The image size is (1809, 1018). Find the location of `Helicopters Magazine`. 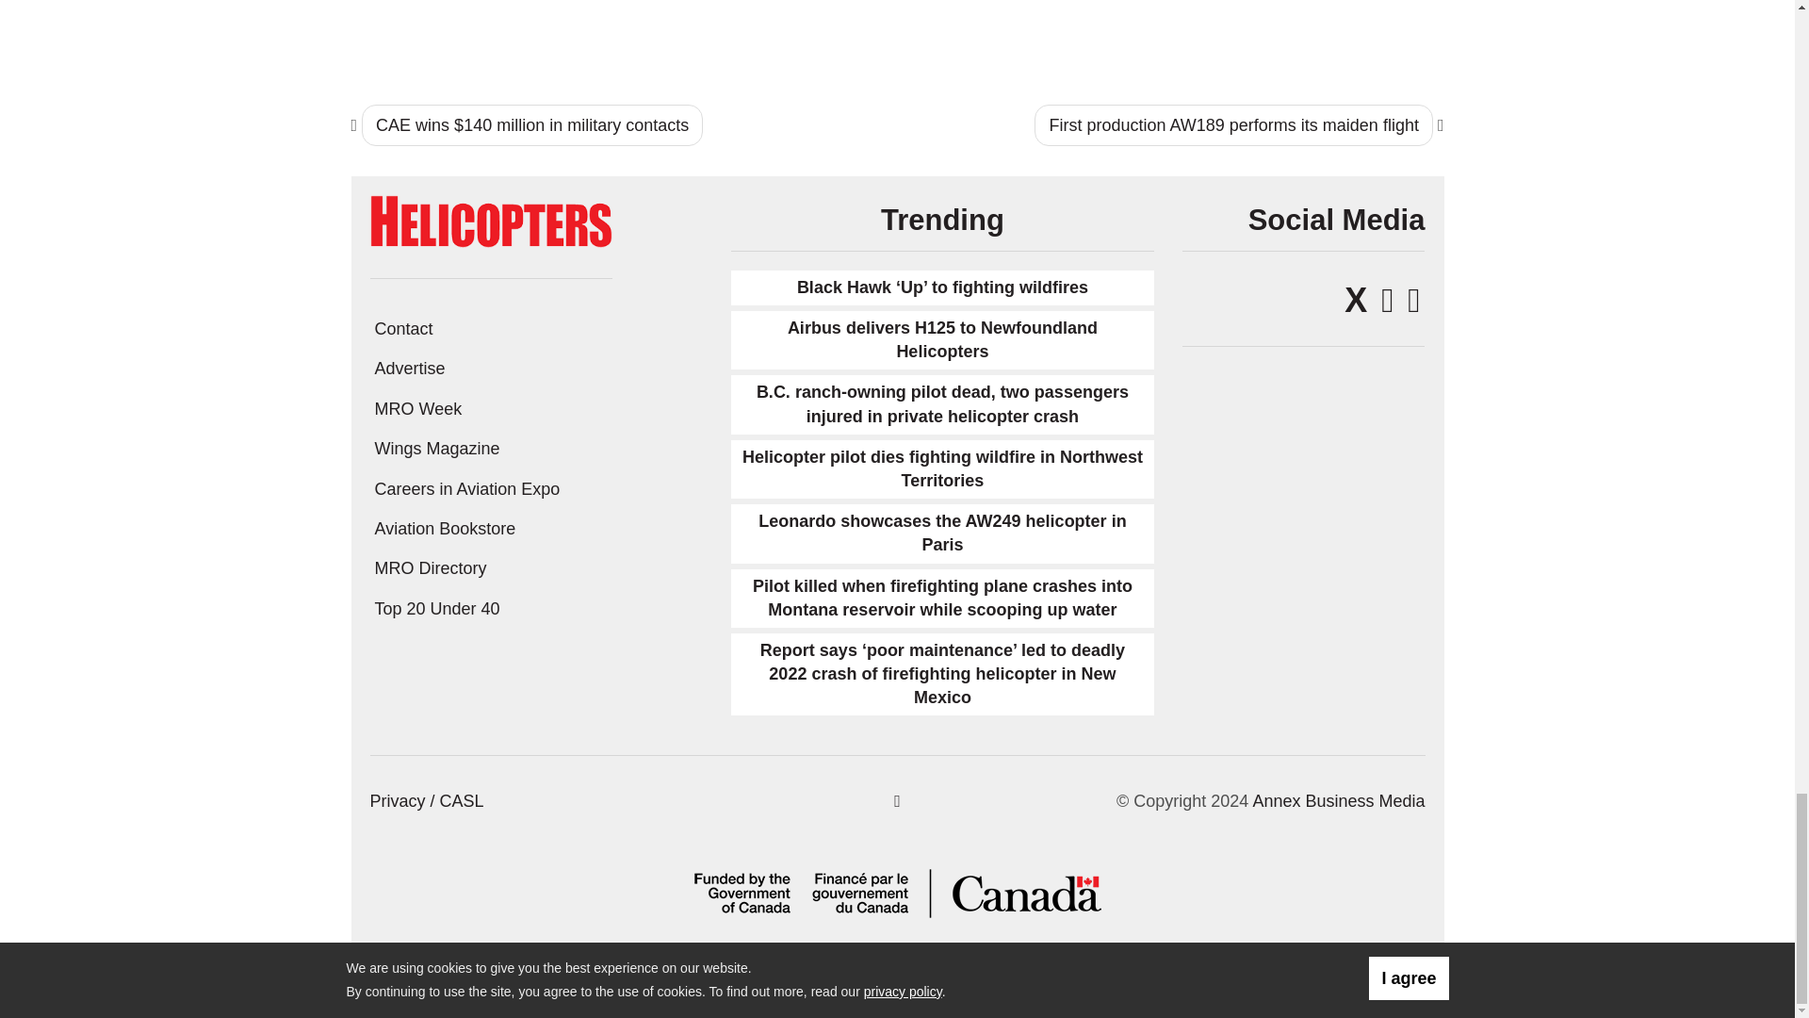

Helicopters Magazine is located at coordinates (490, 221).